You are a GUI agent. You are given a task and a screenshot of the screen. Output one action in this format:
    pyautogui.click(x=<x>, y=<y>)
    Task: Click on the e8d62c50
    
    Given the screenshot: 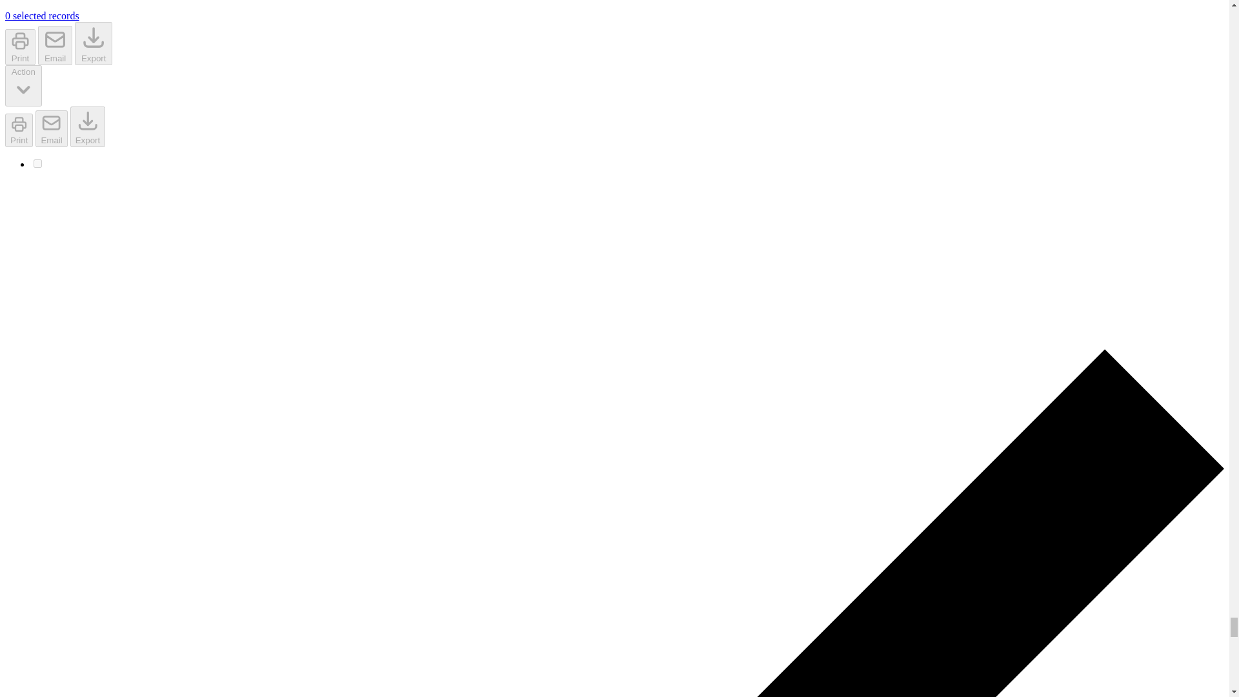 What is the action you would take?
    pyautogui.click(x=37, y=164)
    